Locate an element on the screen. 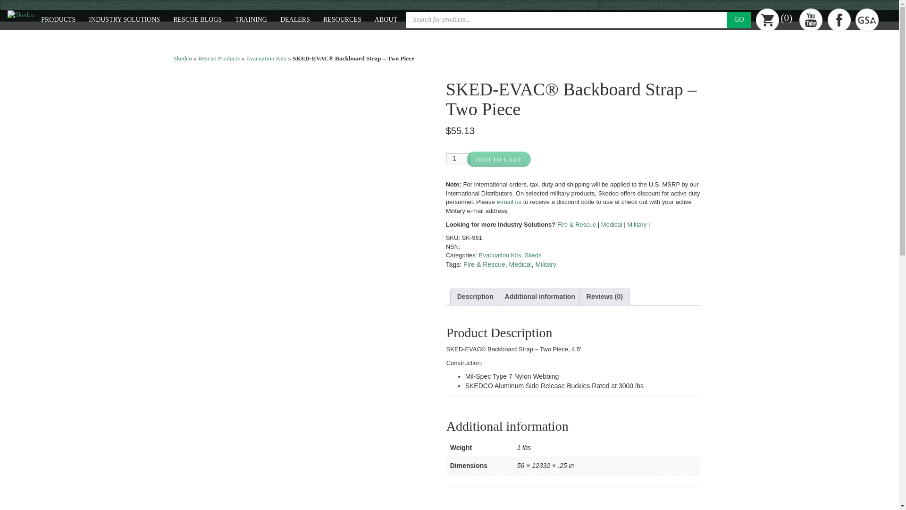  Evacuation Kits is located at coordinates (266, 58).